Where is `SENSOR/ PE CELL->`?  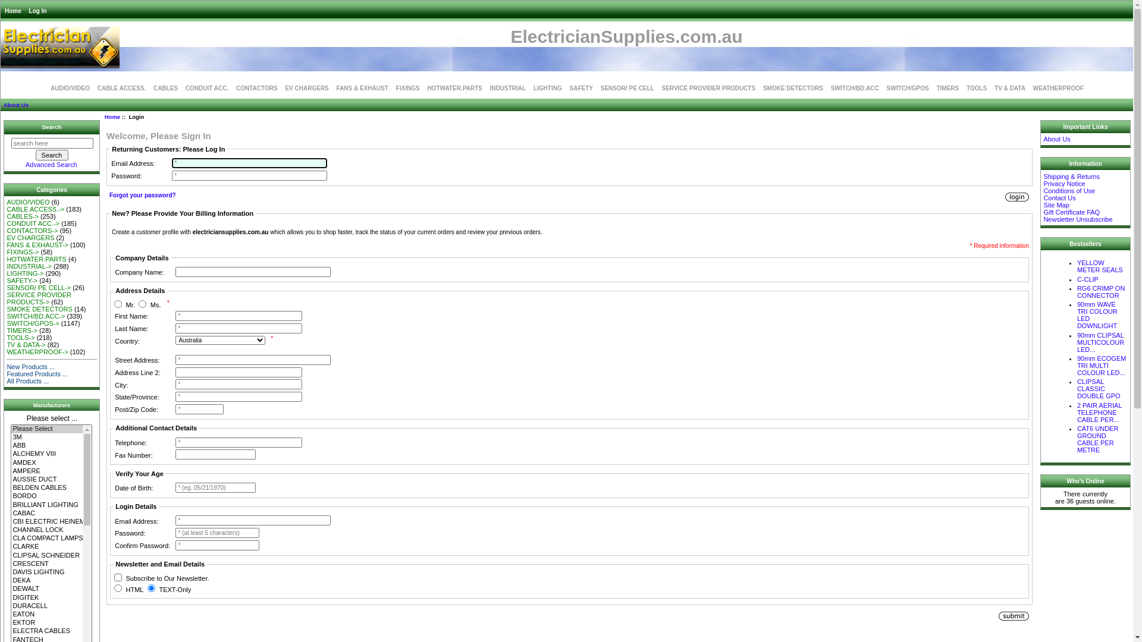 SENSOR/ PE CELL-> is located at coordinates (39, 288).